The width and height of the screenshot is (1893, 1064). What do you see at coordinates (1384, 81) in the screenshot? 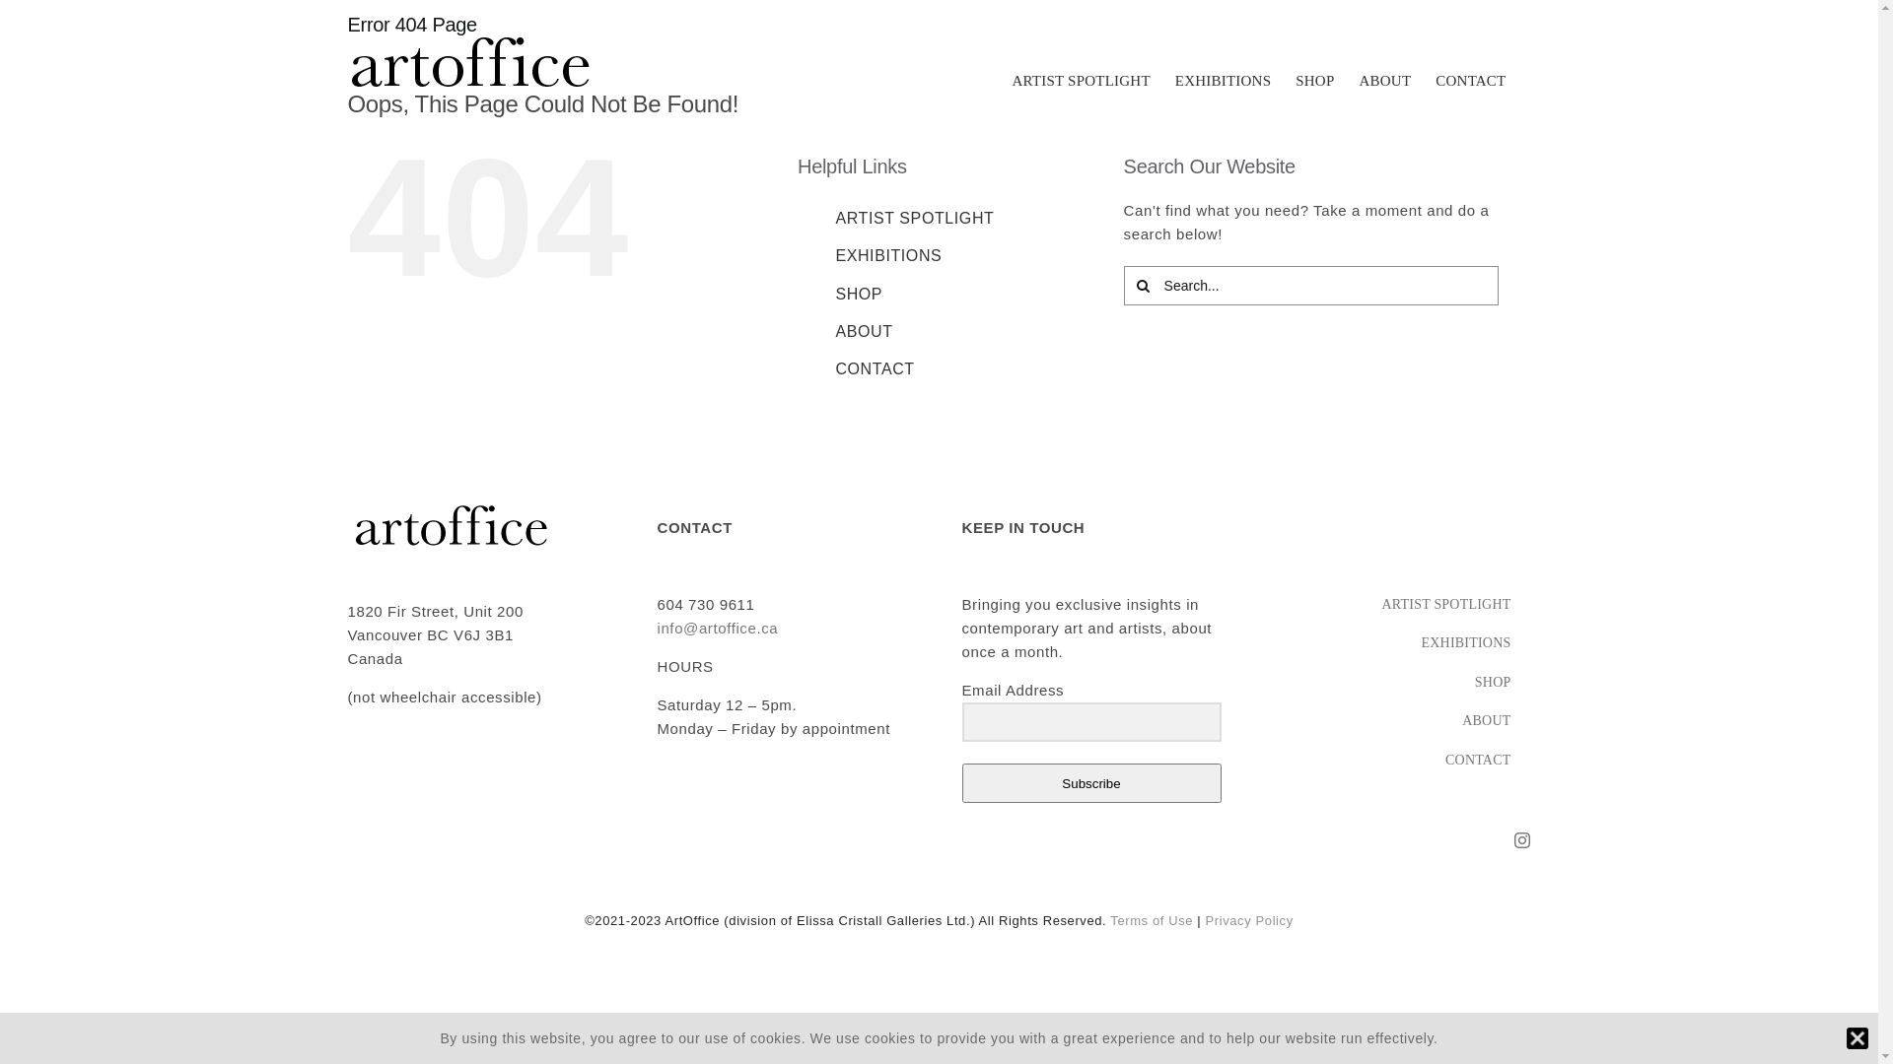
I see `ABOUT` at bounding box center [1384, 81].